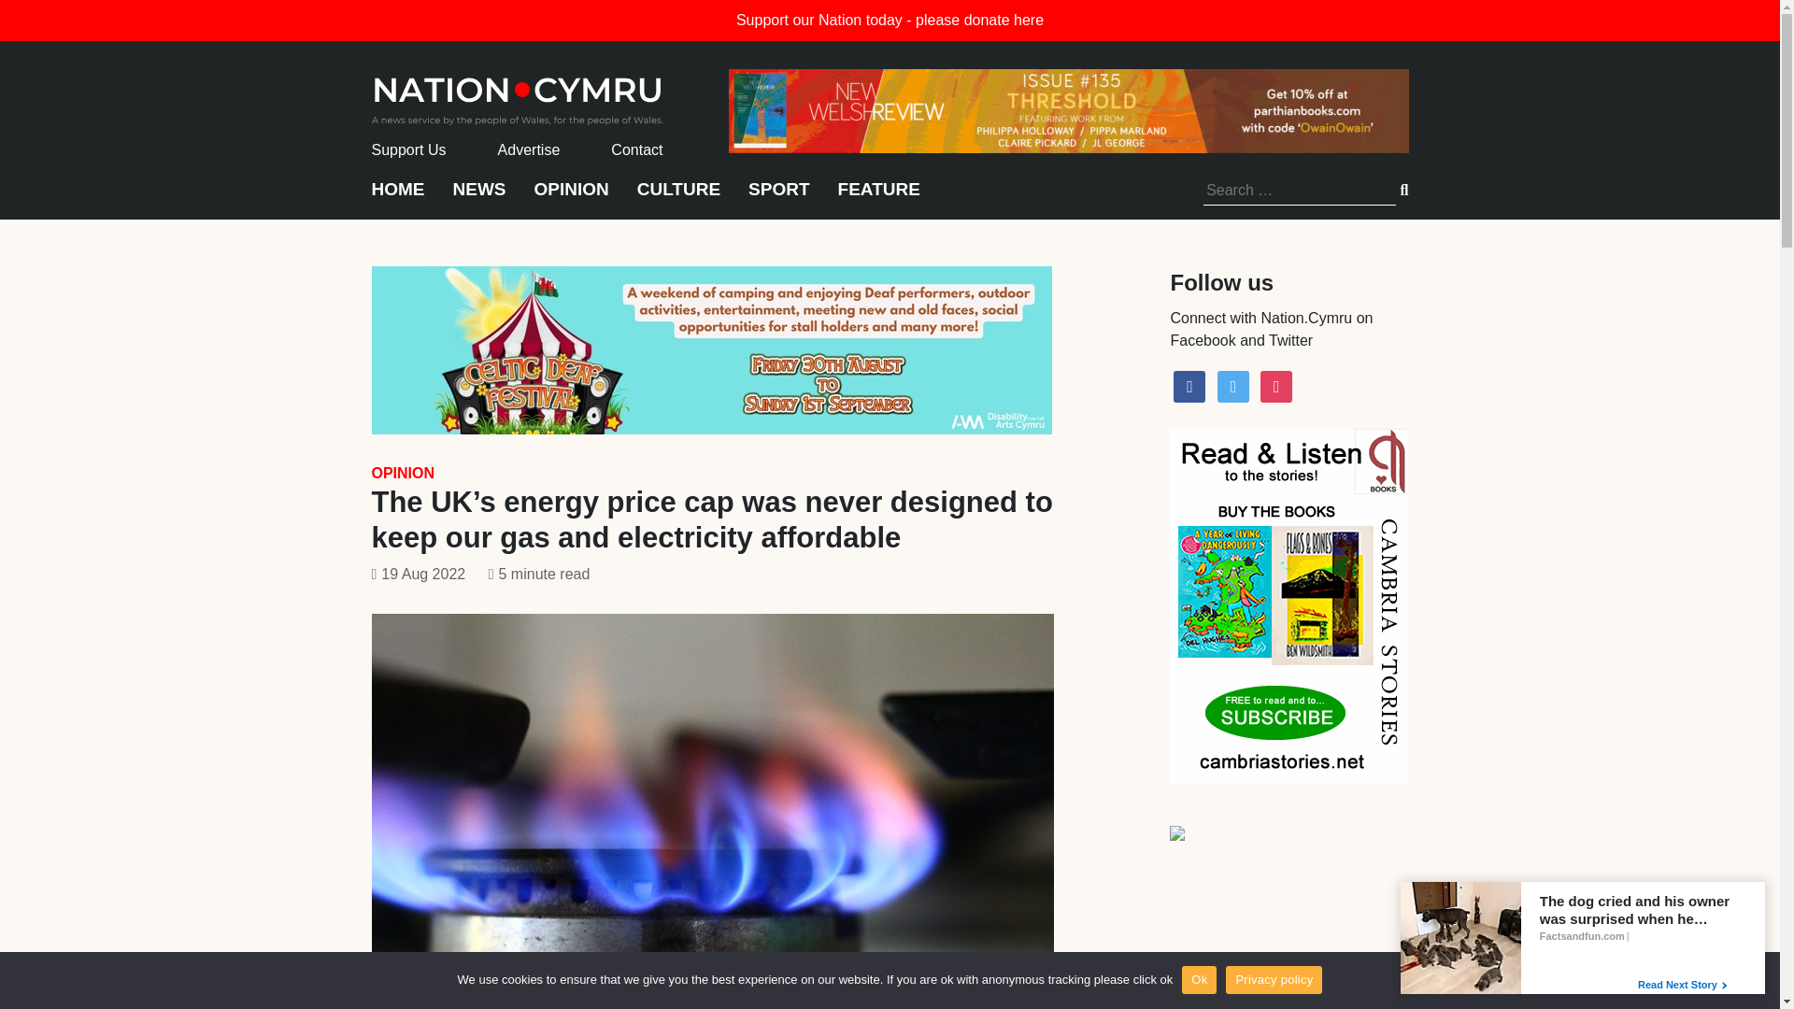 This screenshot has width=1794, height=1009. I want to click on NEWS, so click(478, 198).